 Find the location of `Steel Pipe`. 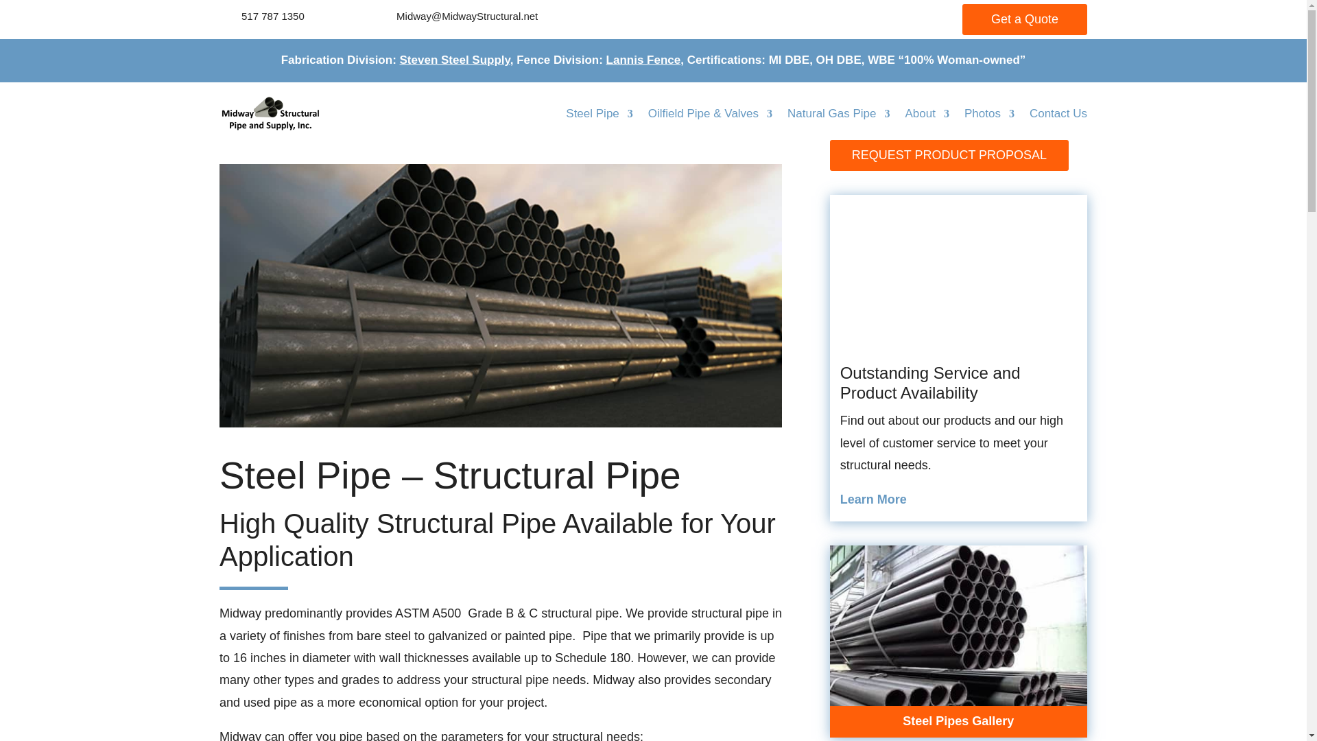

Steel Pipe is located at coordinates (600, 114).